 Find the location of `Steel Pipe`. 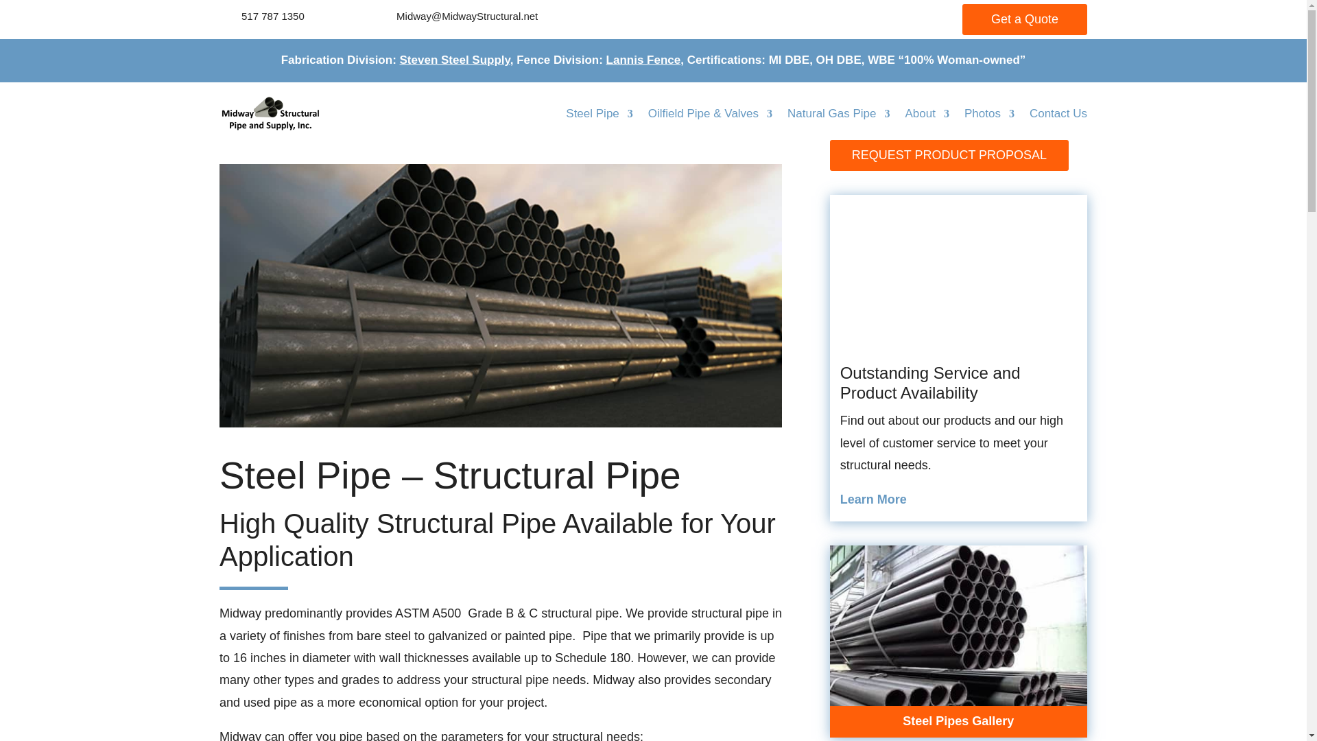

Steel Pipe is located at coordinates (600, 114).